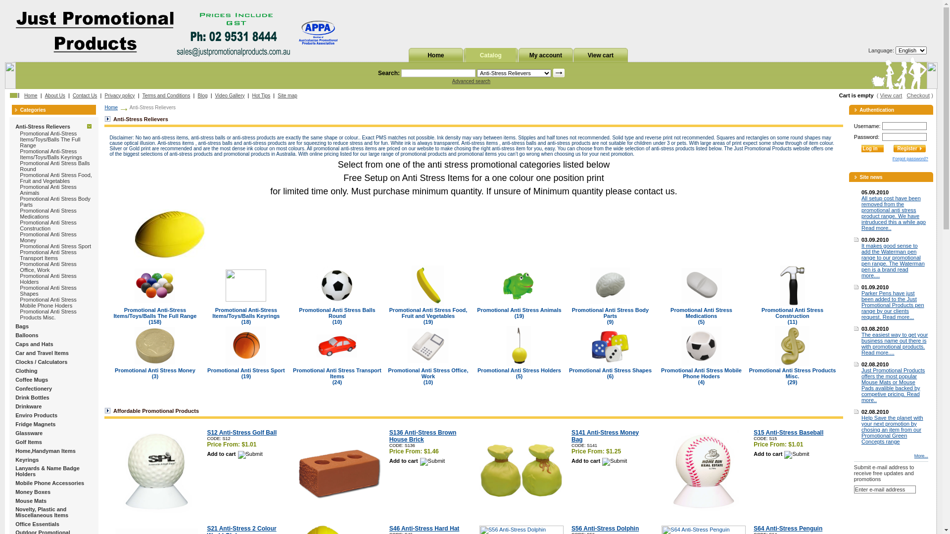 The width and height of the screenshot is (950, 534). Describe the element at coordinates (230, 96) in the screenshot. I see `Video Gallery` at that location.